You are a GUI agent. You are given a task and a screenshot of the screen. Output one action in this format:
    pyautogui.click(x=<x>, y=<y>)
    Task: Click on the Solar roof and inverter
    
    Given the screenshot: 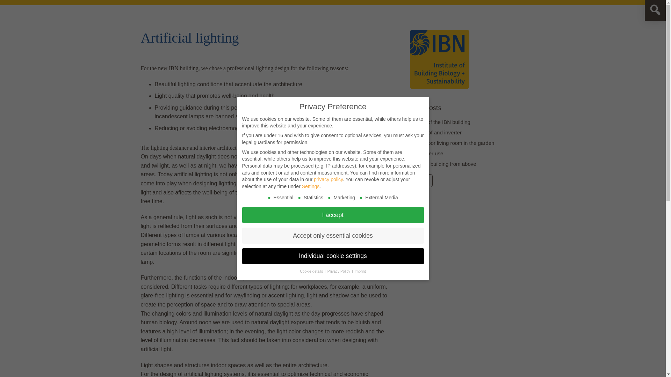 What is the action you would take?
    pyautogui.click(x=435, y=132)
    